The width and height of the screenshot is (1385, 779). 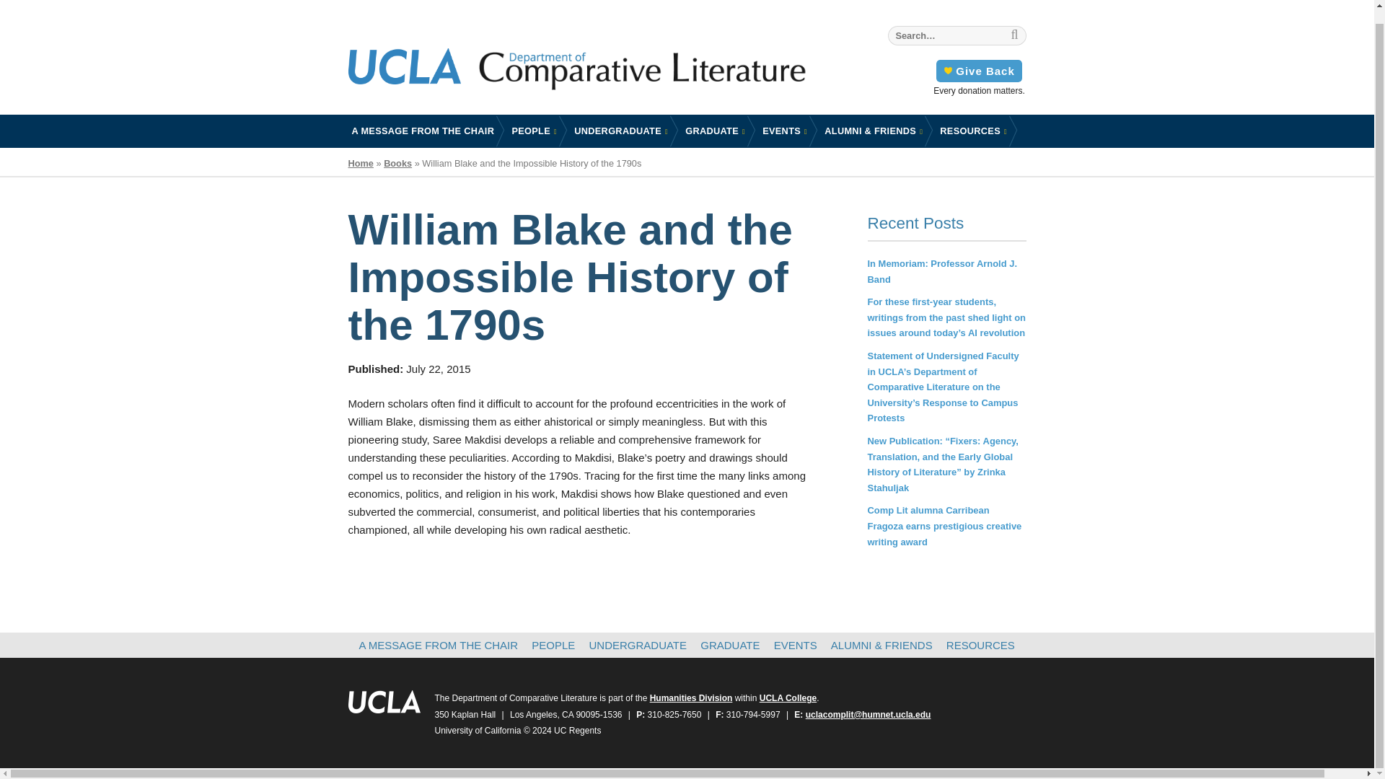 I want to click on GRADUATE, so click(x=715, y=131).